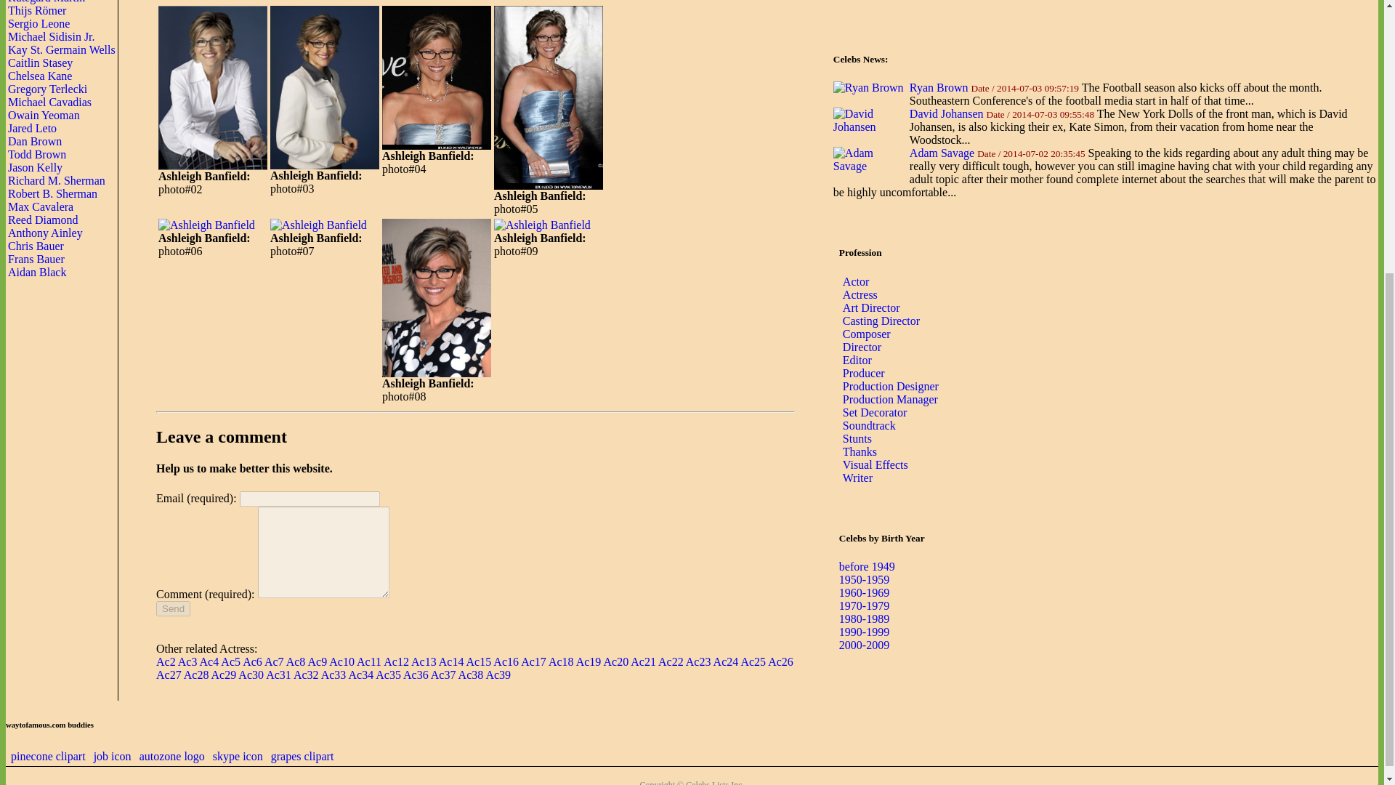 This screenshot has width=1395, height=785. I want to click on Sergio Leone, so click(39, 23).